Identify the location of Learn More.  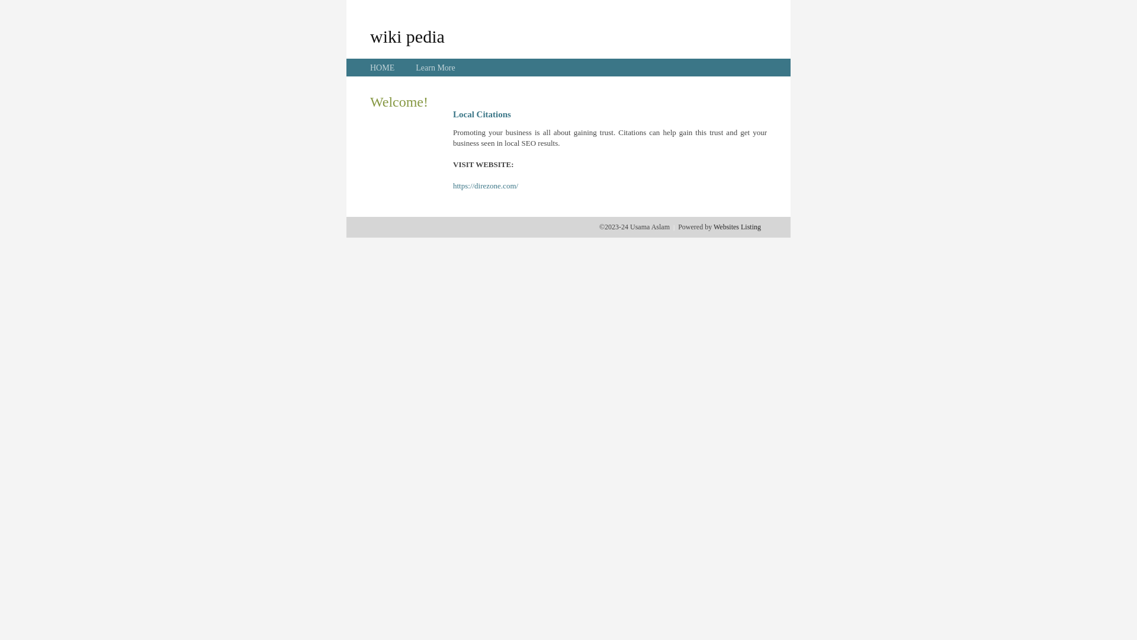
(435, 68).